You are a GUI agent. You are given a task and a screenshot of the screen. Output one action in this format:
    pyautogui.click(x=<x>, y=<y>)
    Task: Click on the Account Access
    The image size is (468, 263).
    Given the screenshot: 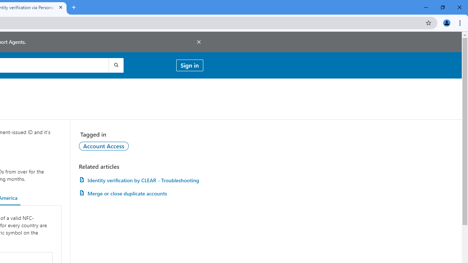 What is the action you would take?
    pyautogui.click(x=104, y=146)
    